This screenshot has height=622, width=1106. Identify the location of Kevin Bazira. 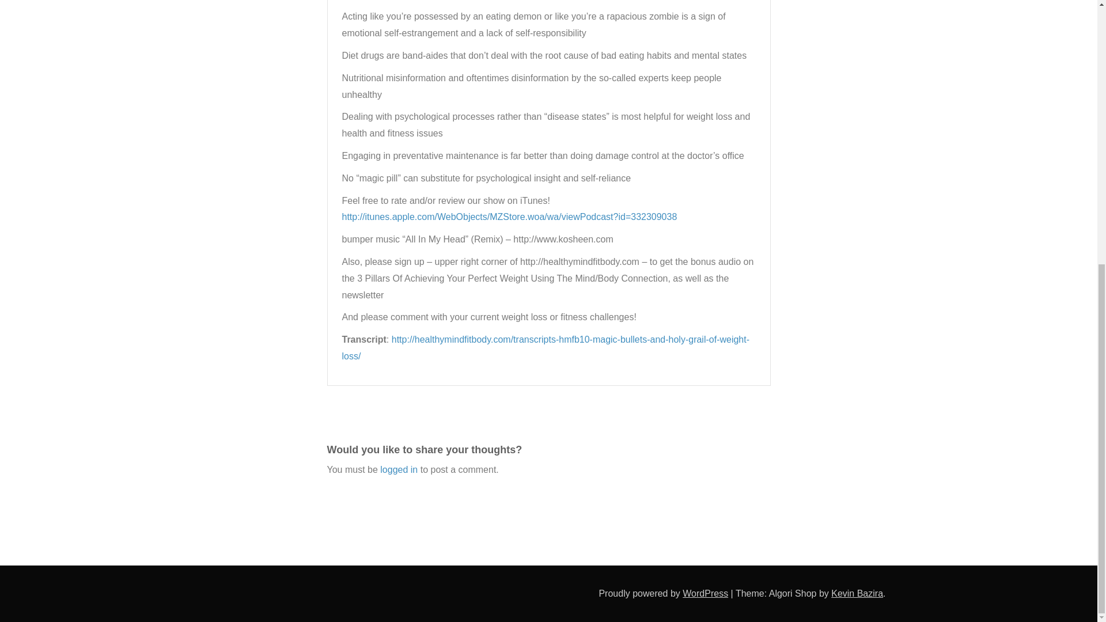
(857, 593).